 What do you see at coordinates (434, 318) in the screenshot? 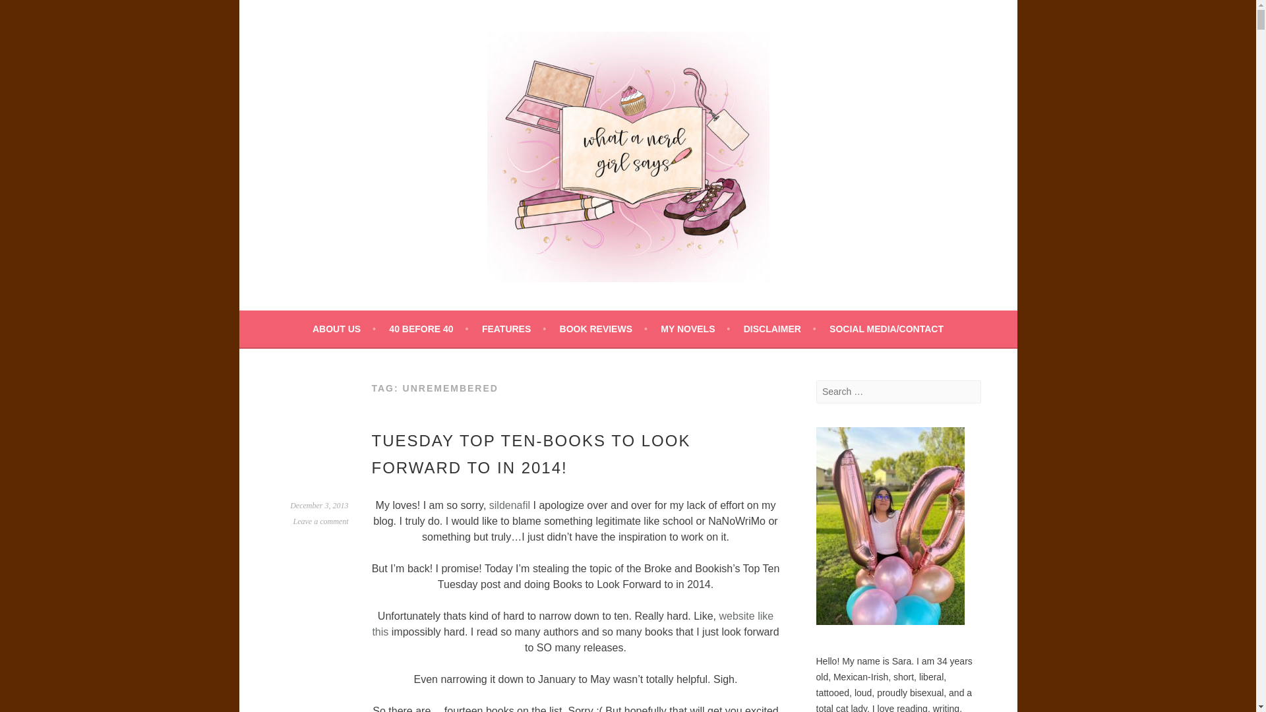
I see `WHAT A NERD GIRL SAYS` at bounding box center [434, 318].